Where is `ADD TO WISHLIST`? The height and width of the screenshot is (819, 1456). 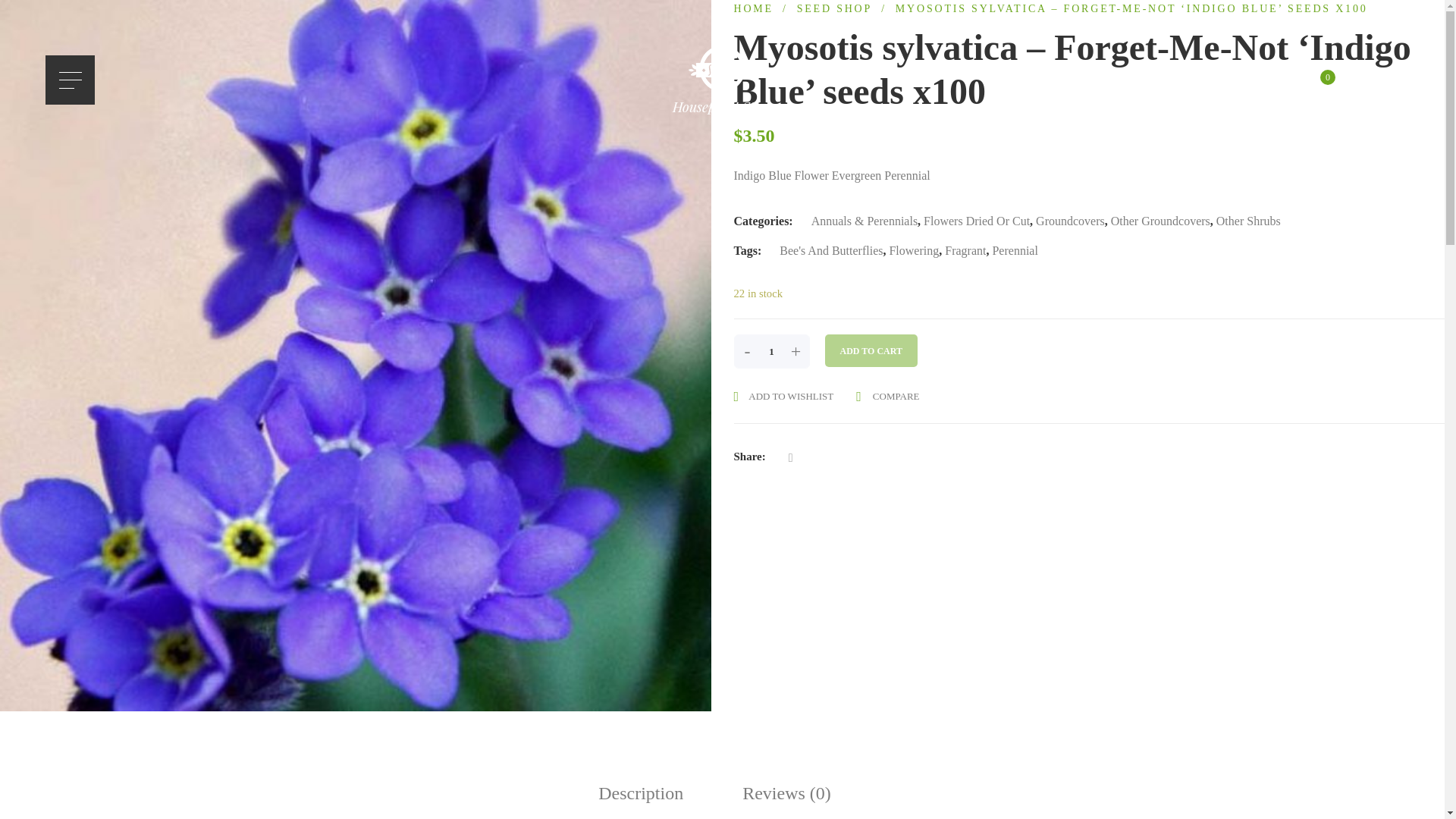 ADD TO WISHLIST is located at coordinates (784, 396).